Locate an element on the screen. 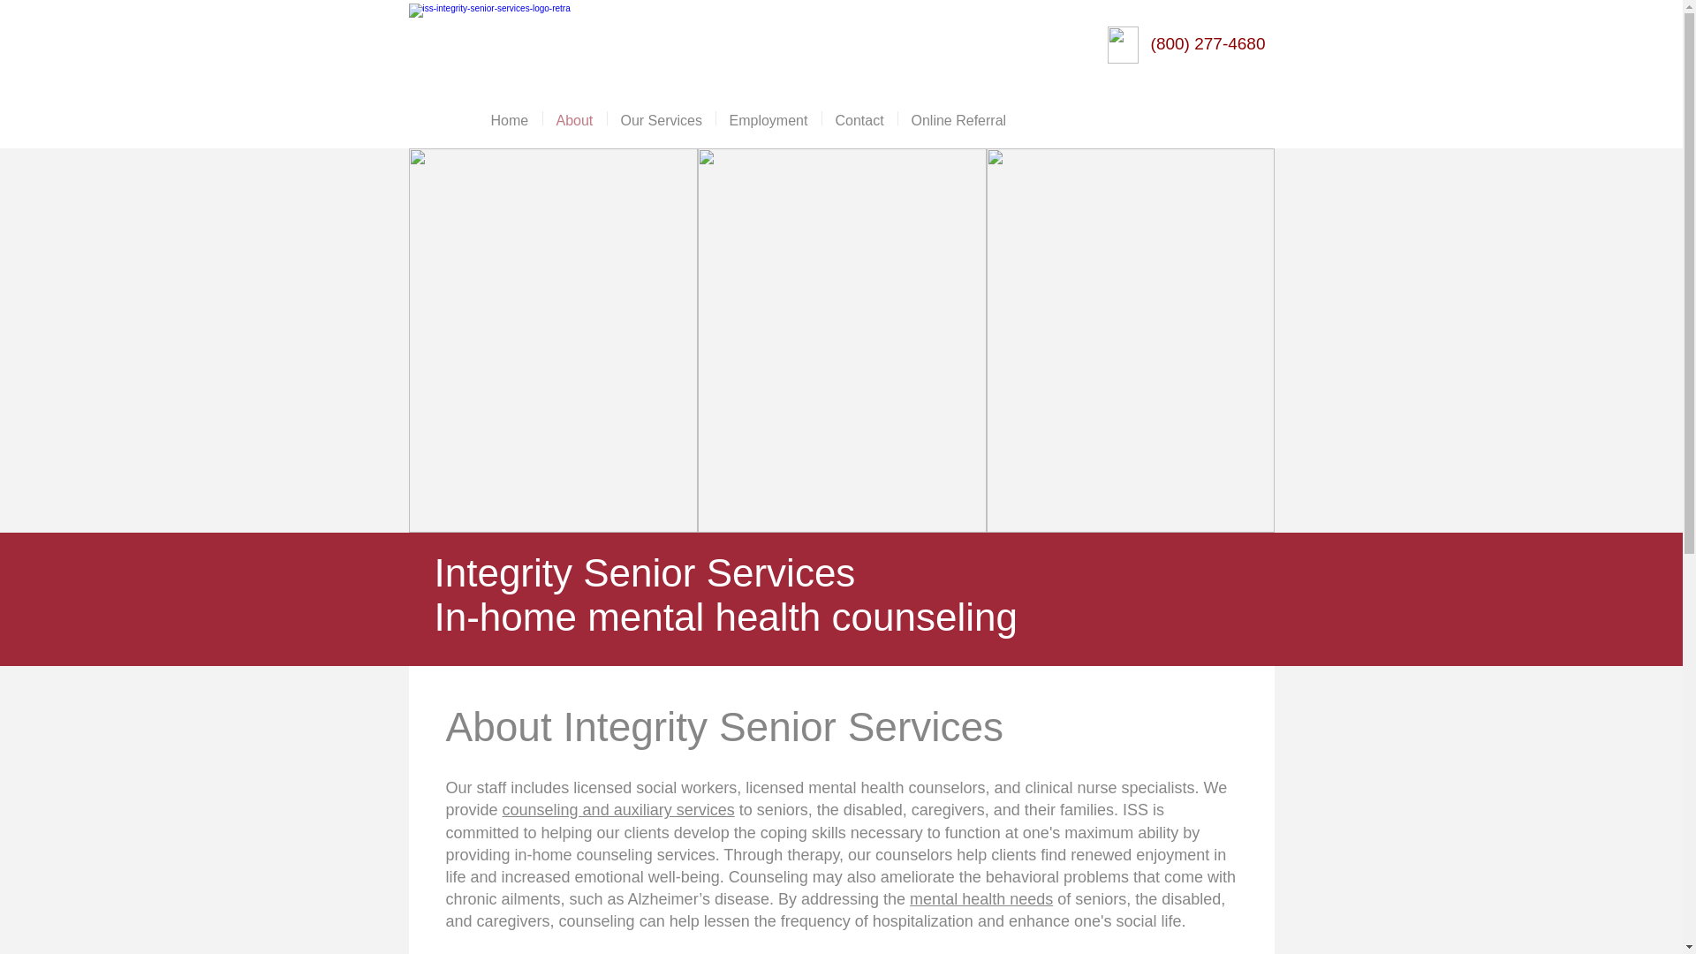 This screenshot has height=954, width=1696. Employment is located at coordinates (768, 118).